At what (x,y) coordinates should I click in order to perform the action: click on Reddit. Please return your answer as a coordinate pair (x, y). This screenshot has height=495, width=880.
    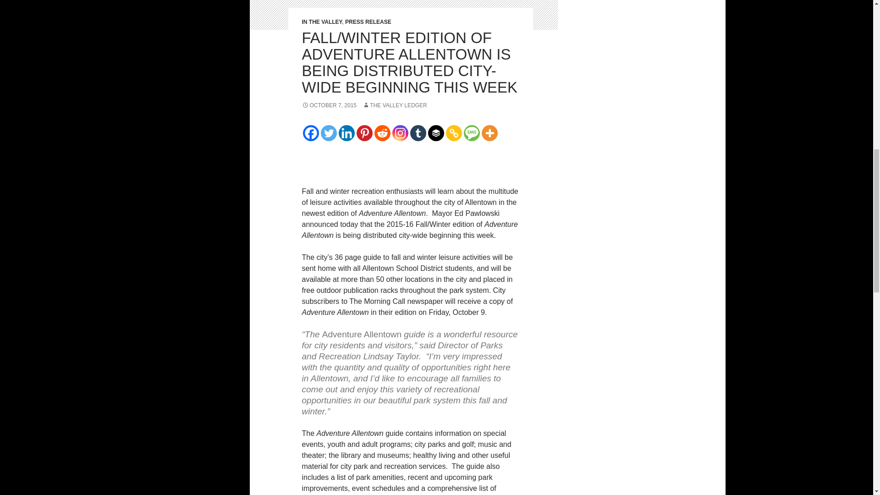
    Looking at the image, I should click on (382, 133).